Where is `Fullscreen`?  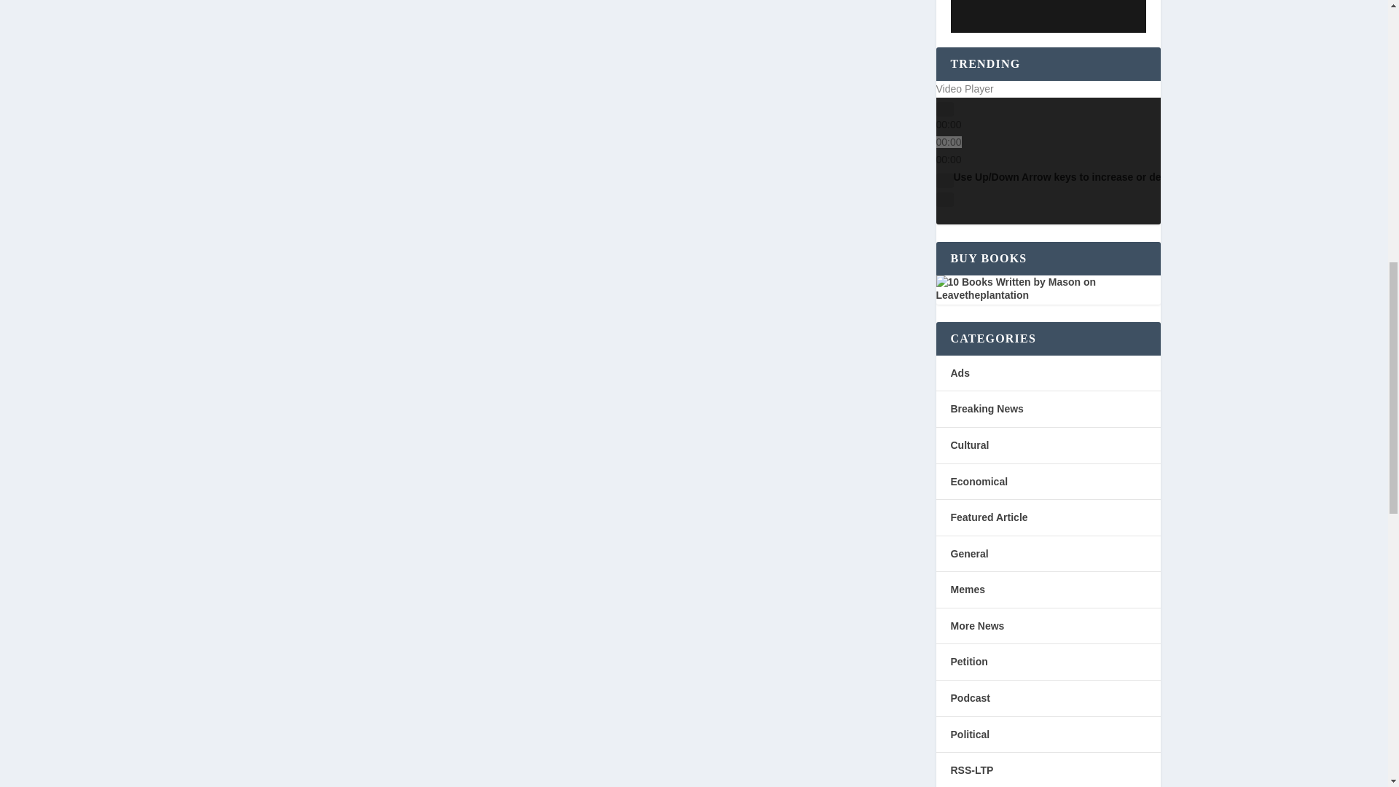 Fullscreen is located at coordinates (944, 200).